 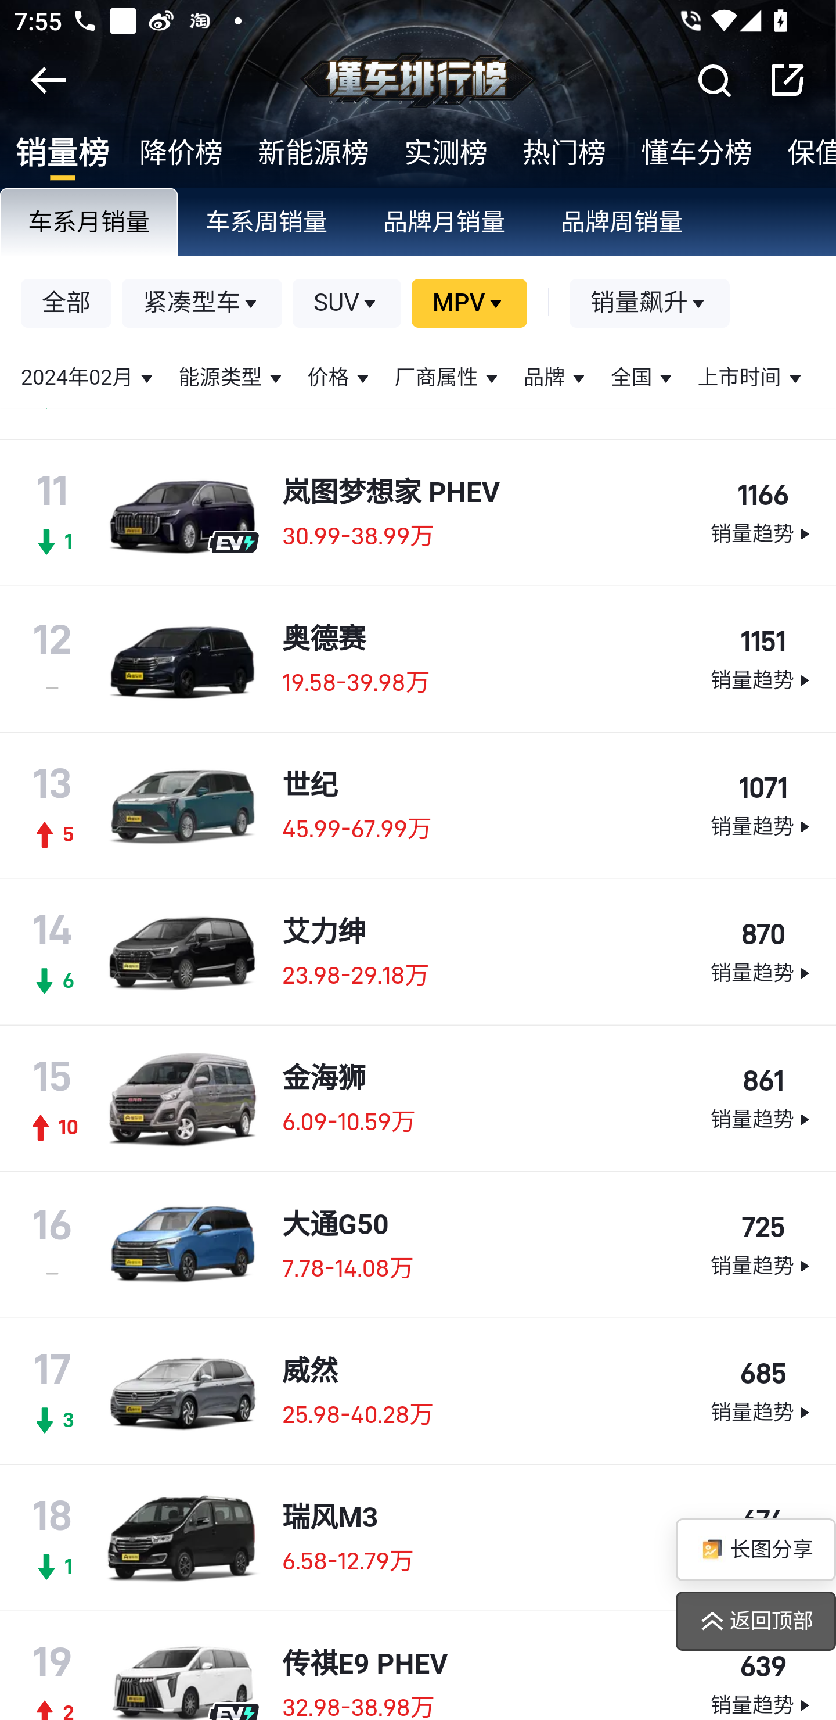 I want to click on 销量飙升, so click(x=650, y=304).